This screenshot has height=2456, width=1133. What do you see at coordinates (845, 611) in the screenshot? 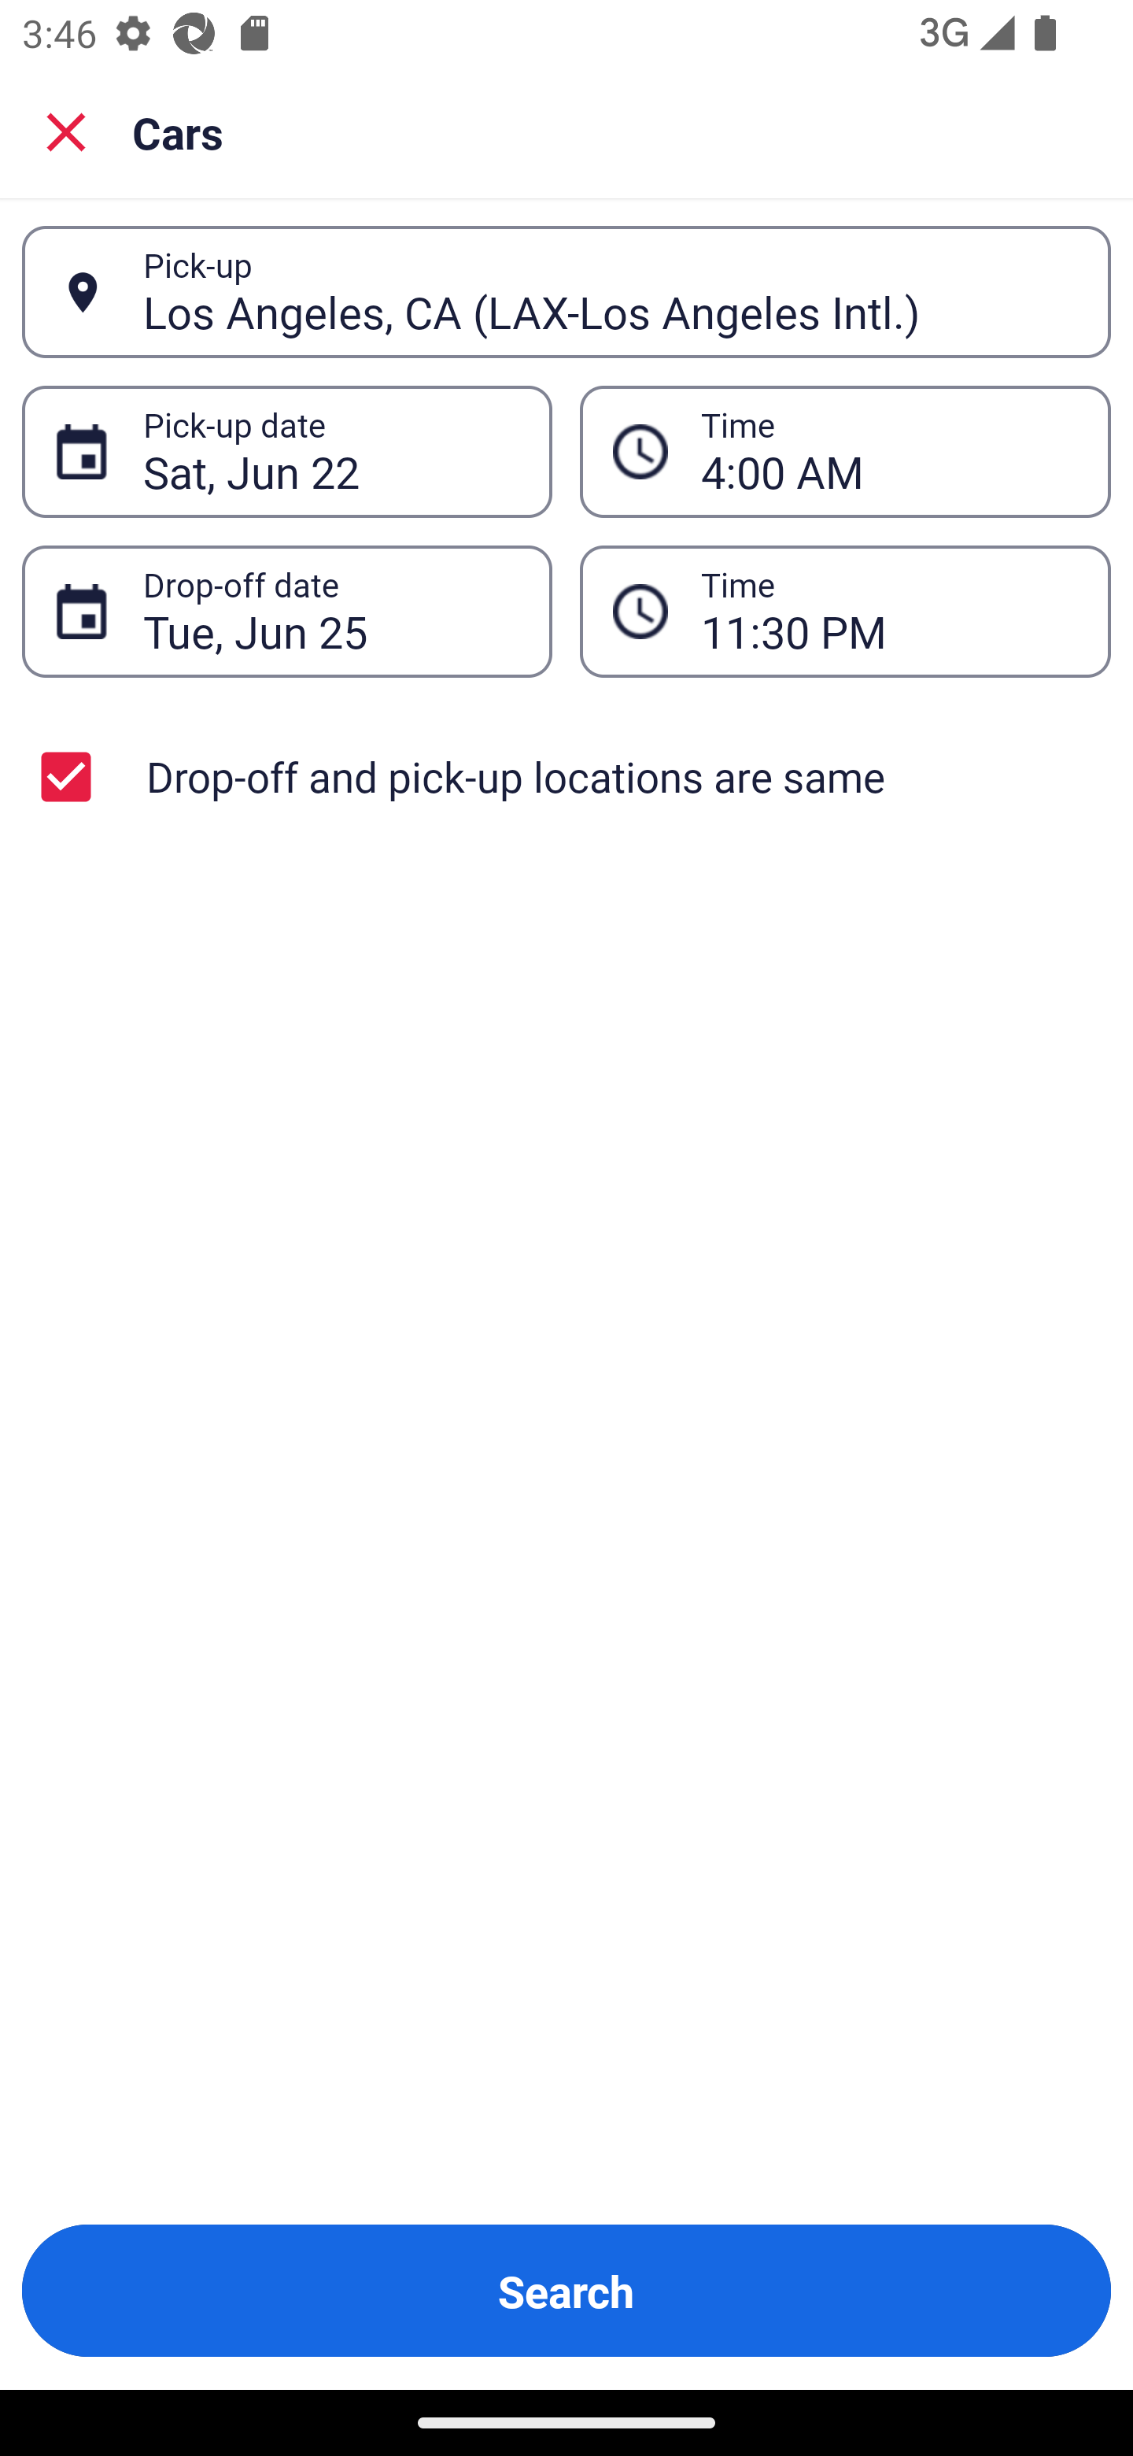
I see `11:30 PM` at bounding box center [845, 611].